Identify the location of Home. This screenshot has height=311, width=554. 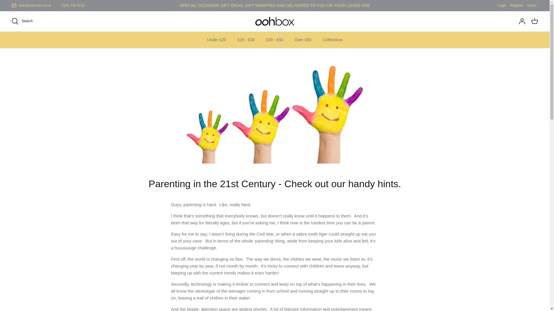
(532, 5).